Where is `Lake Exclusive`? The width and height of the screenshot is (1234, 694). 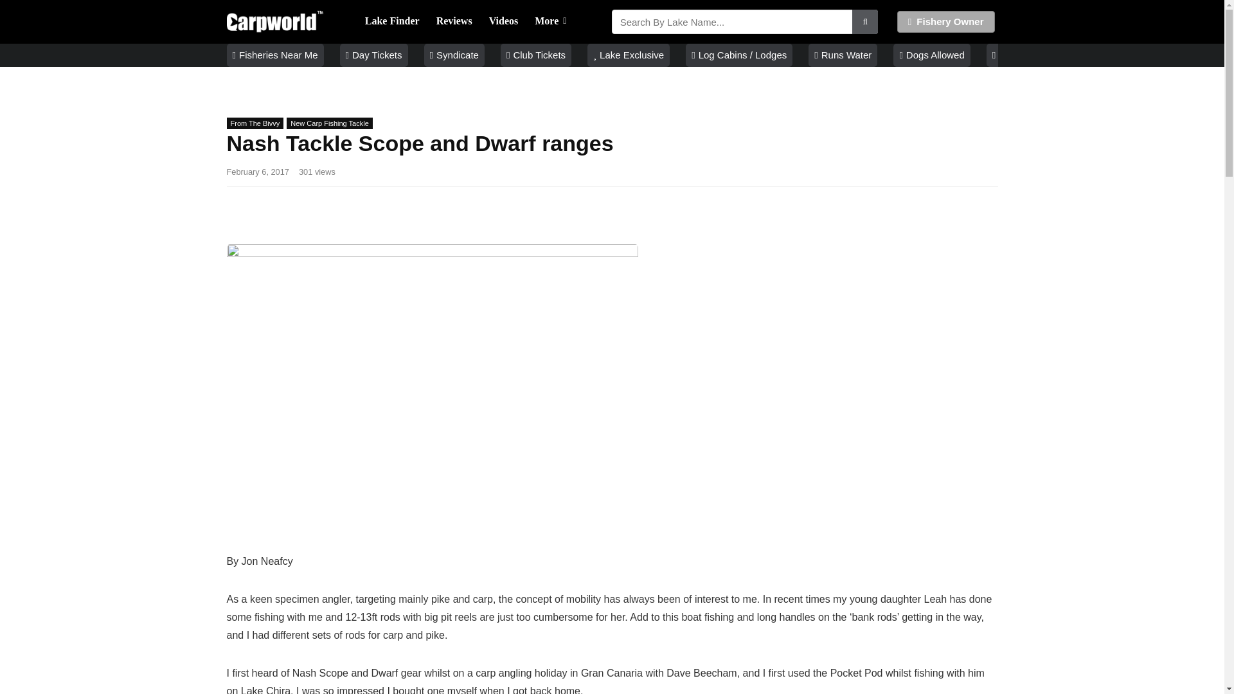
Lake Exclusive is located at coordinates (629, 55).